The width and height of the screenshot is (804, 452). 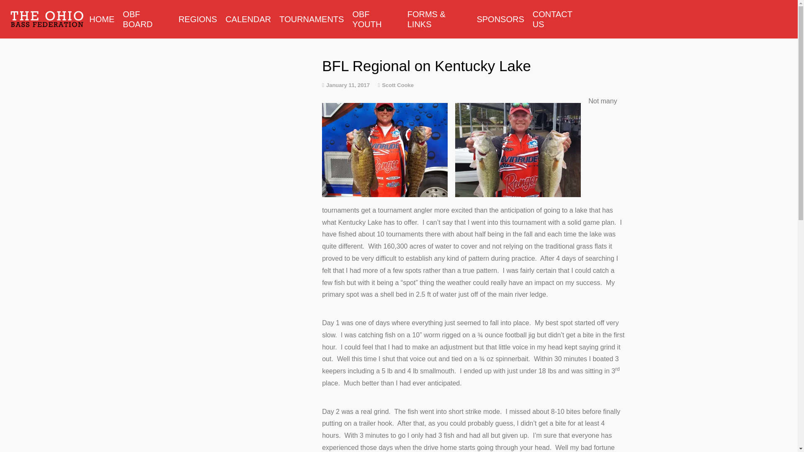 I want to click on HOME, so click(x=101, y=19).